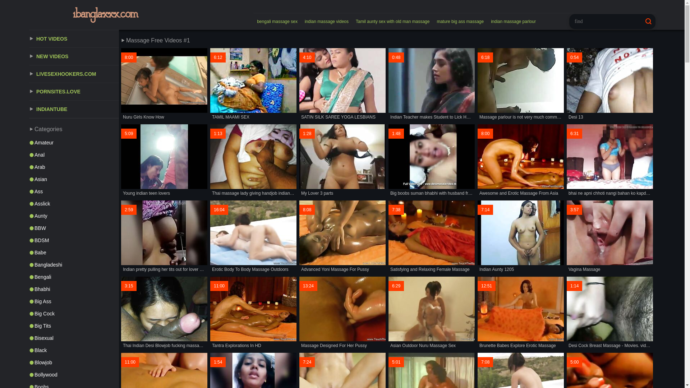 Image resolution: width=690 pixels, height=388 pixels. What do you see at coordinates (74, 179) in the screenshot?
I see `Asian` at bounding box center [74, 179].